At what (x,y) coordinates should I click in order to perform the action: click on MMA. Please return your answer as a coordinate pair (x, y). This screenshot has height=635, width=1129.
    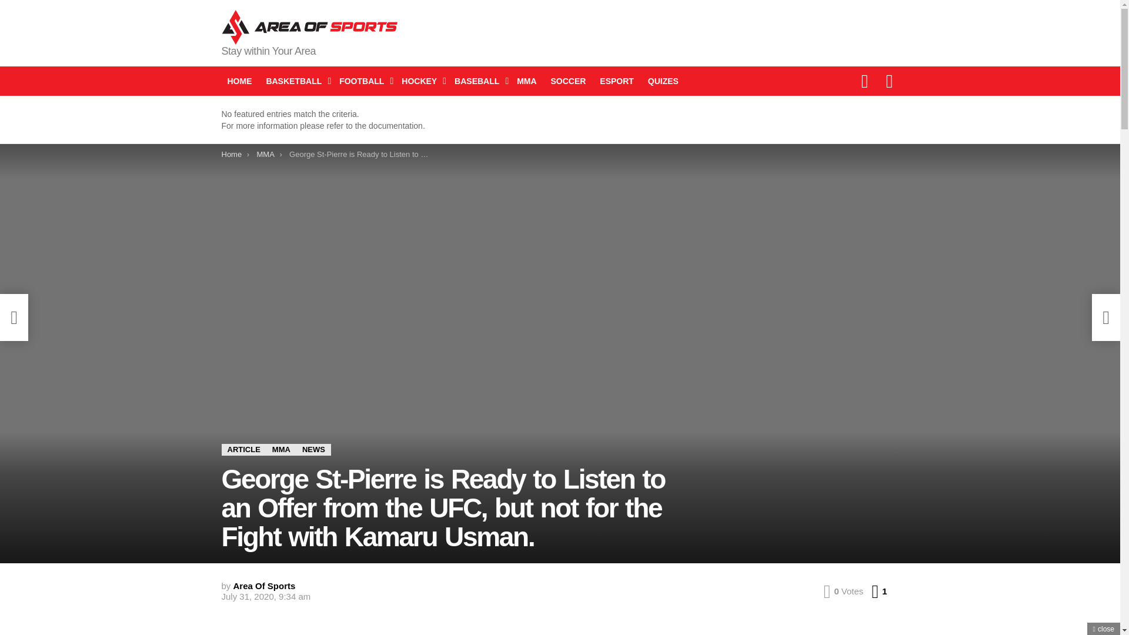
    Looking at the image, I should click on (265, 154).